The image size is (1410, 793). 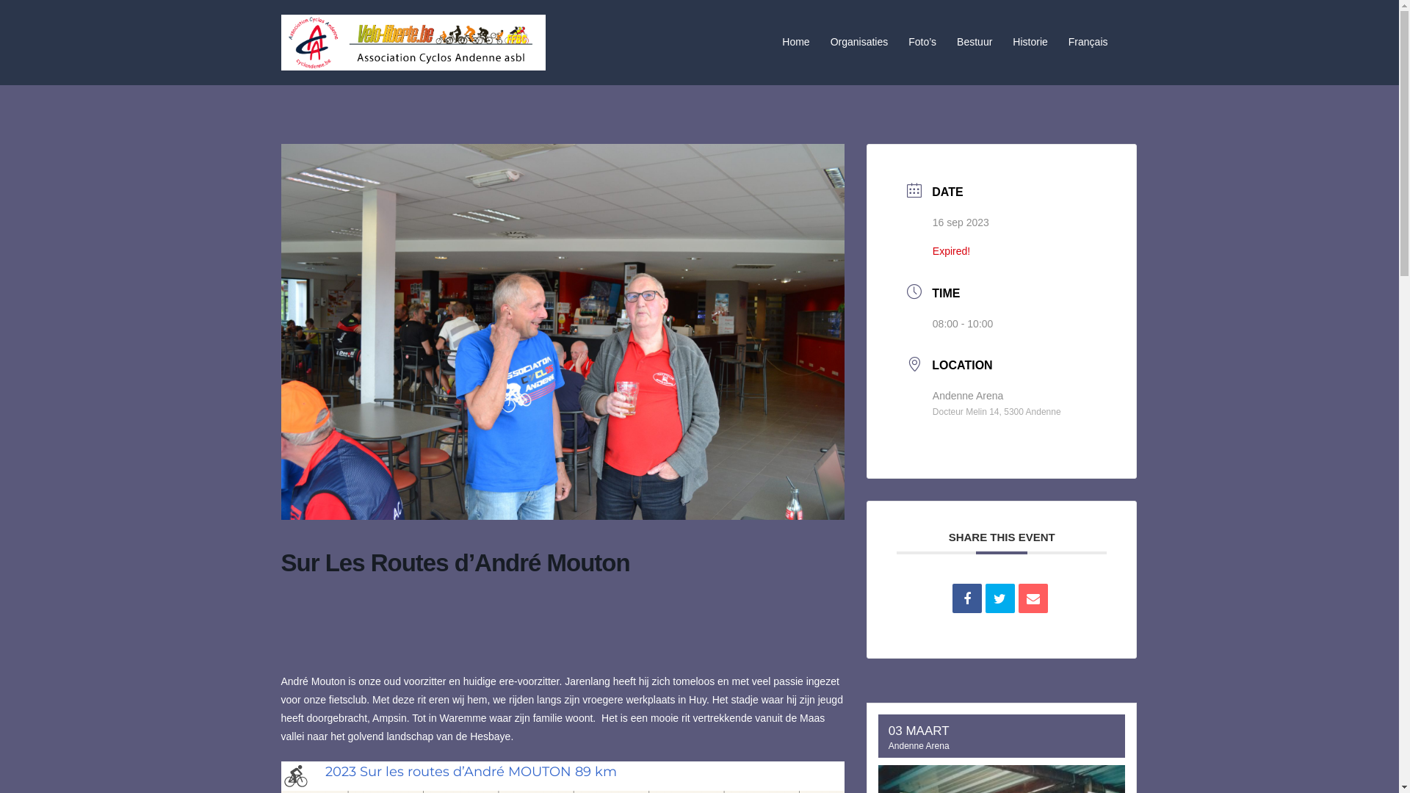 What do you see at coordinates (975, 43) in the screenshot?
I see `Bestuur` at bounding box center [975, 43].